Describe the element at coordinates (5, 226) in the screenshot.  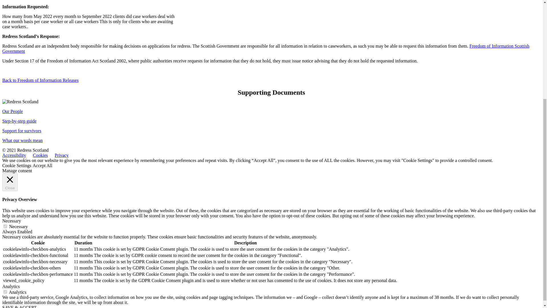
I see `on` at that location.